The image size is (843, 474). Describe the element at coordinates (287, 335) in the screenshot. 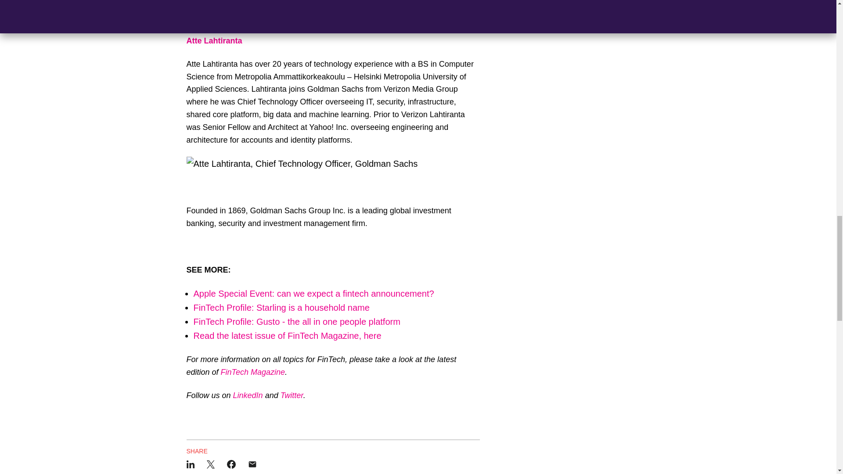

I see `Read the latest issue of FinTech Magazine, here` at that location.